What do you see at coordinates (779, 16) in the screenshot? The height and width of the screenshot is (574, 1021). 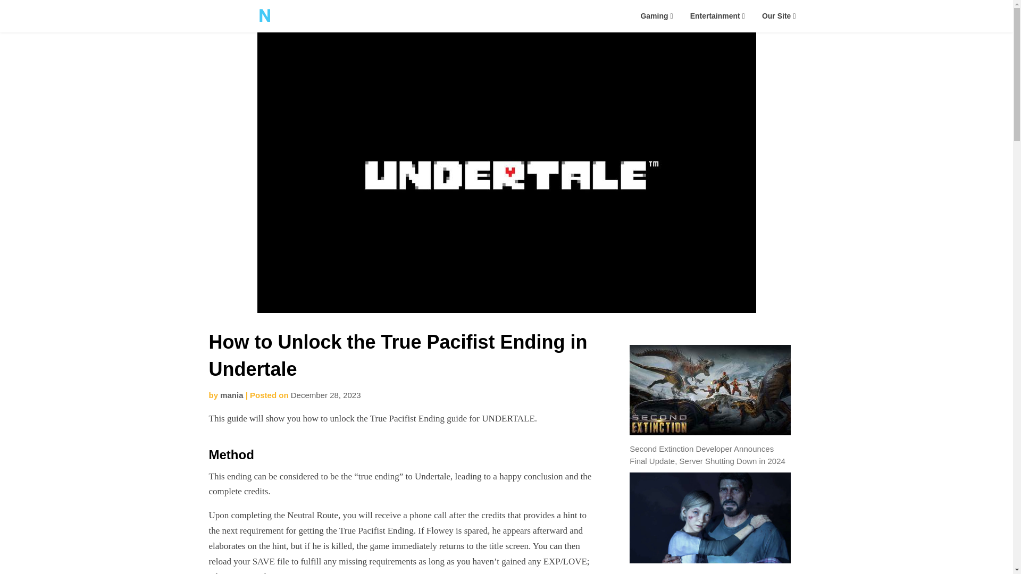 I see `Our Site` at bounding box center [779, 16].